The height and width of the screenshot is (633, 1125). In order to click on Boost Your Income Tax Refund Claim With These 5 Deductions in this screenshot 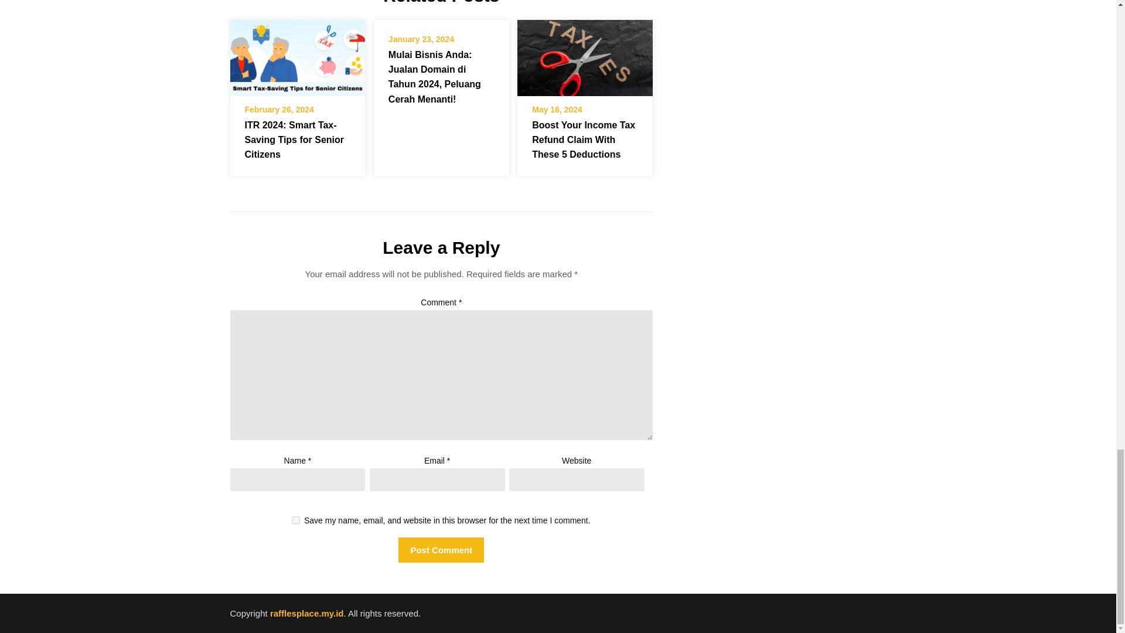, I will do `click(584, 139)`.